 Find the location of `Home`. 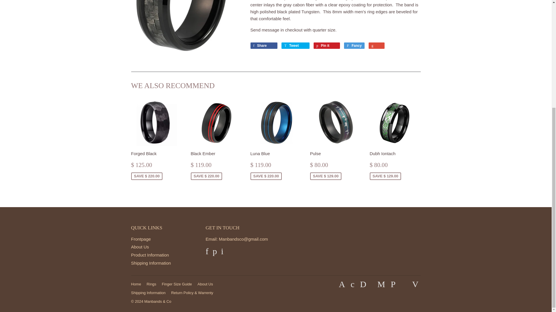

Home is located at coordinates (136, 284).